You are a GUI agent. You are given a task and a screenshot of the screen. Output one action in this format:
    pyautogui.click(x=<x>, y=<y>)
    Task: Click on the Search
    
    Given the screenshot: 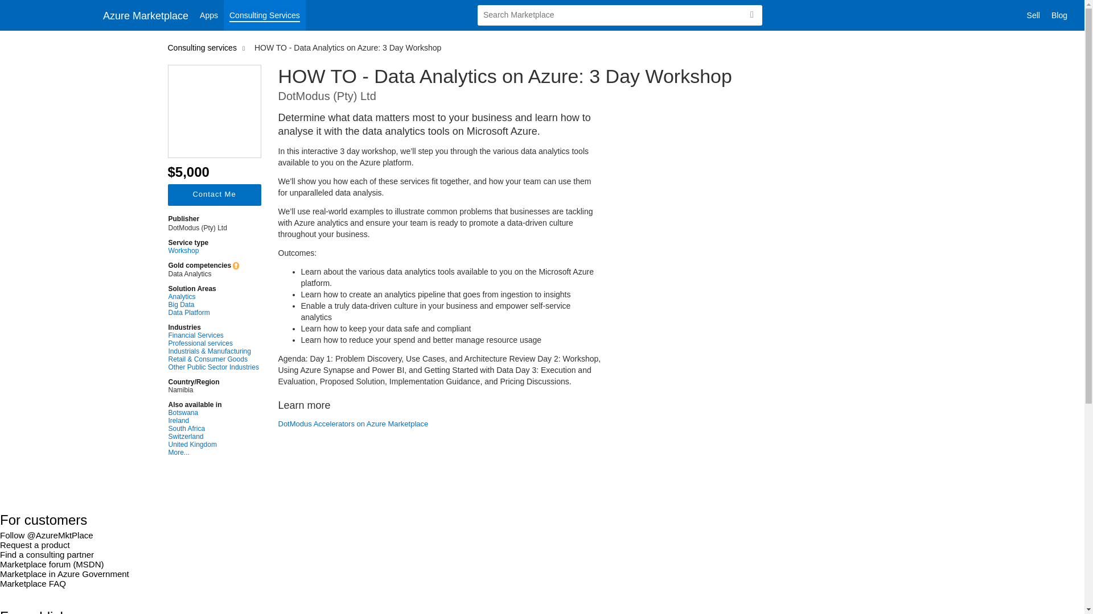 What is the action you would take?
    pyautogui.click(x=751, y=15)
    